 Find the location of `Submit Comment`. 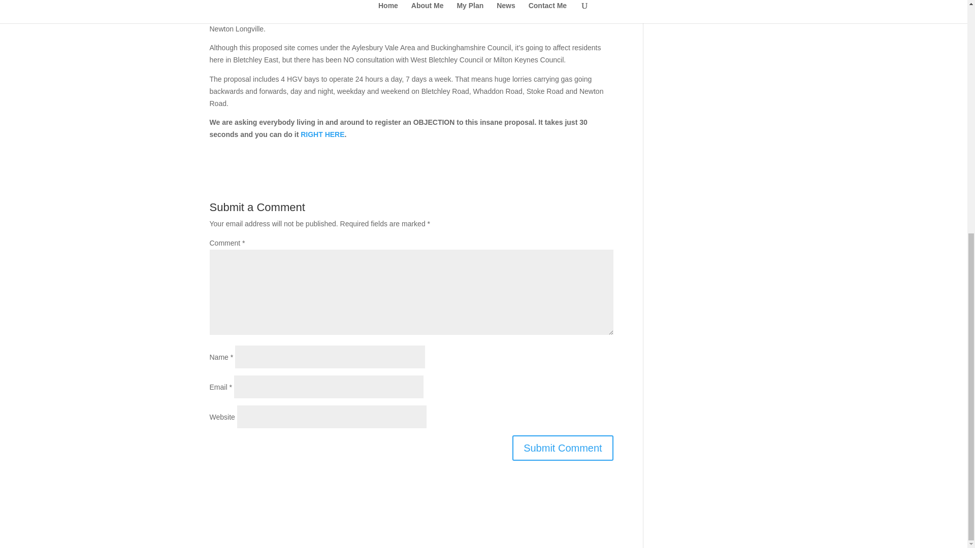

Submit Comment is located at coordinates (563, 448).